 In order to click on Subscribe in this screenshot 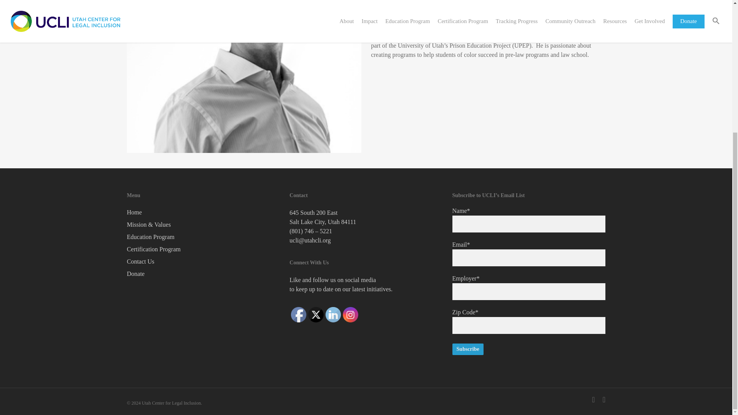, I will do `click(467, 349)`.